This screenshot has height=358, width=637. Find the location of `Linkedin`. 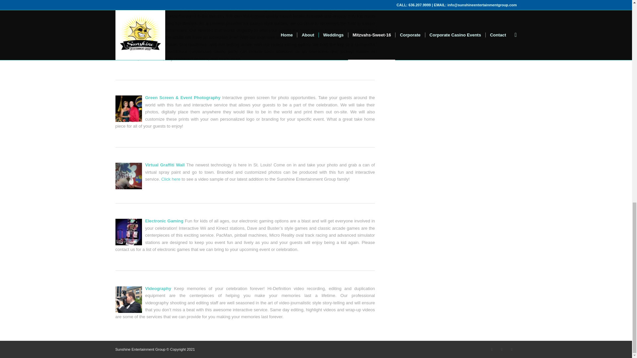

Linkedin is located at coordinates (512, 349).